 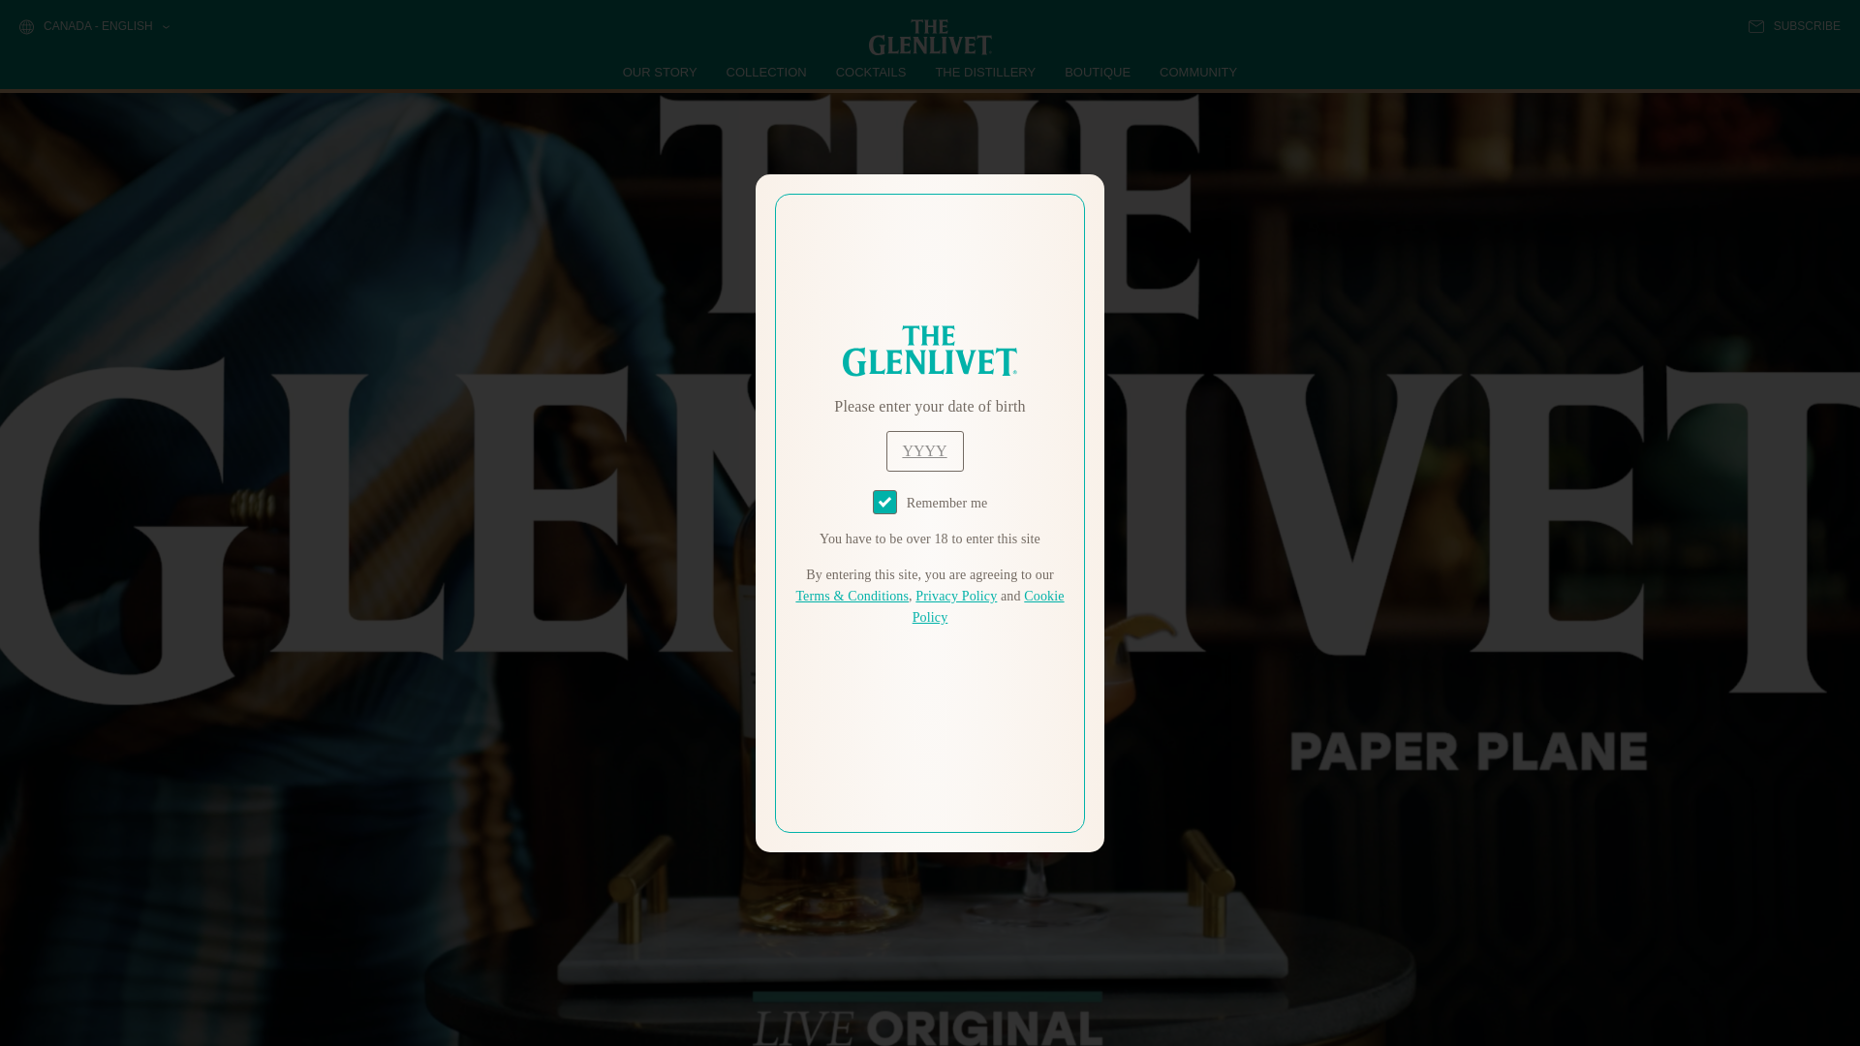 I want to click on BOUTIQUE, so click(x=1097, y=72).